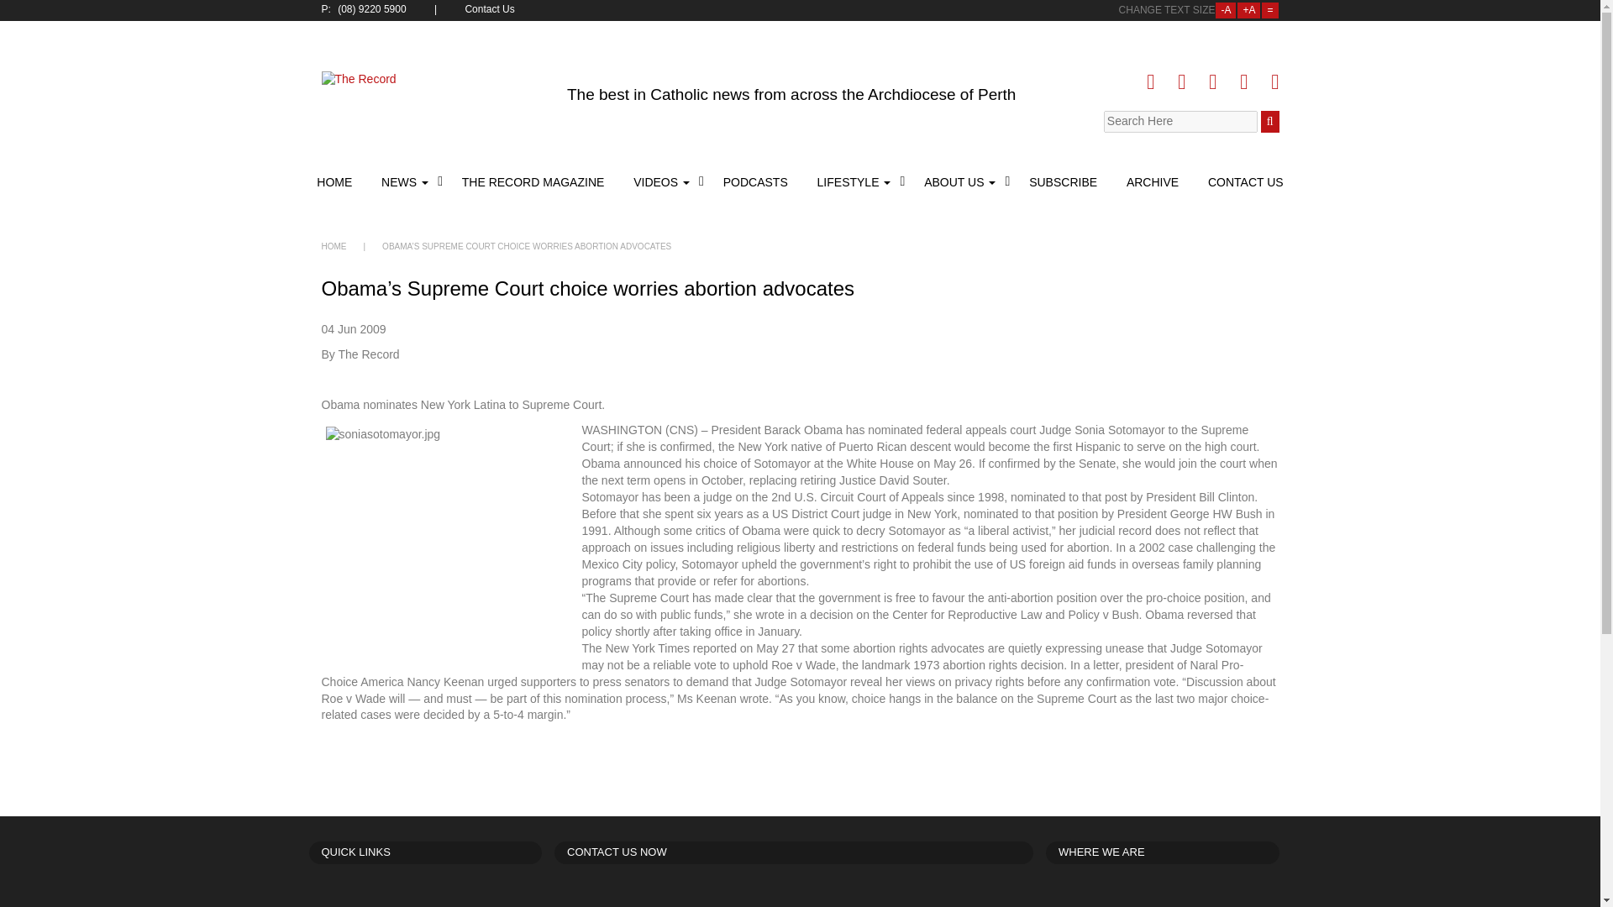 This screenshot has height=907, width=1613. I want to click on THE RECORD MAGAZINE, so click(533, 181).